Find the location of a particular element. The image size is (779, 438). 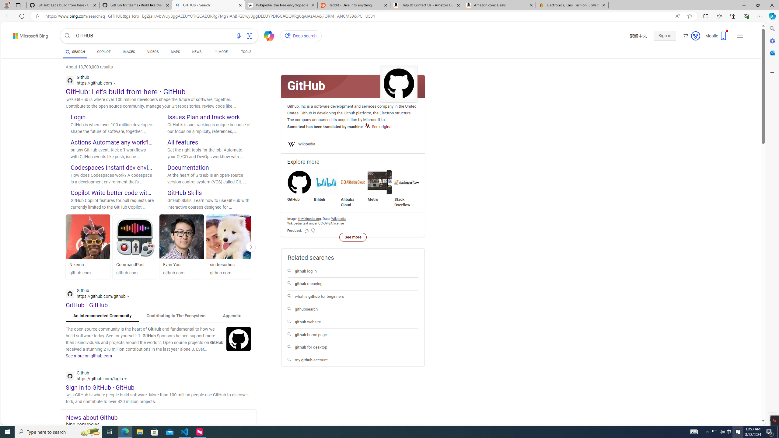

sindresorhus sindresorhus github.com is located at coordinates (229, 247).